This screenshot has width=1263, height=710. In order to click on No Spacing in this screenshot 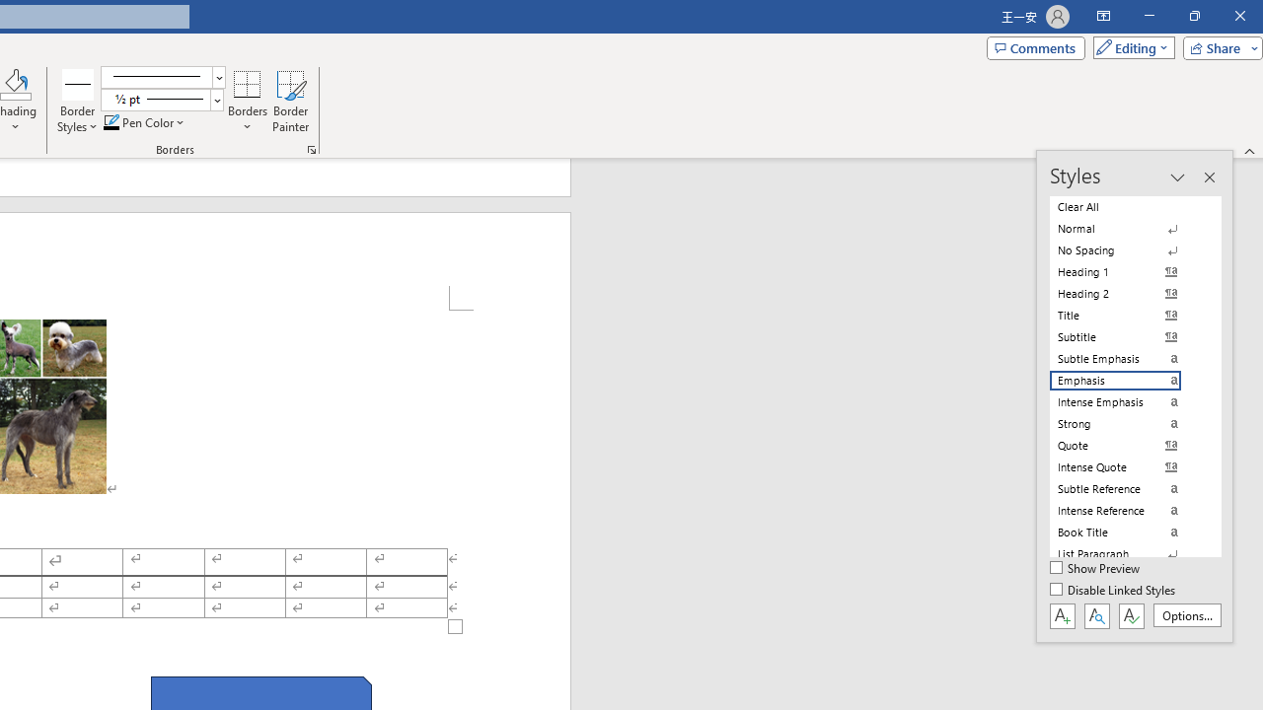, I will do `click(1127, 250)`.